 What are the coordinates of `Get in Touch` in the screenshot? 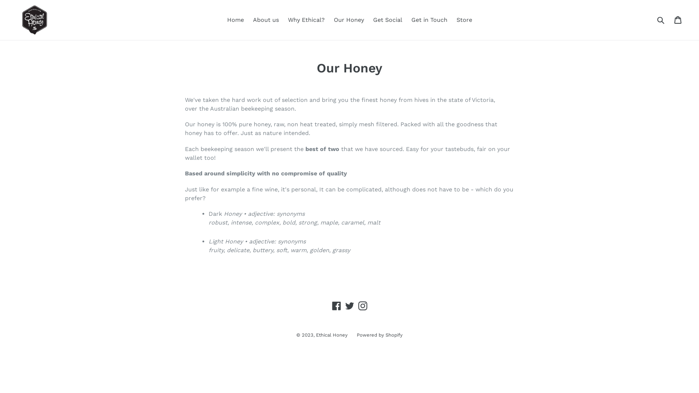 It's located at (430, 20).